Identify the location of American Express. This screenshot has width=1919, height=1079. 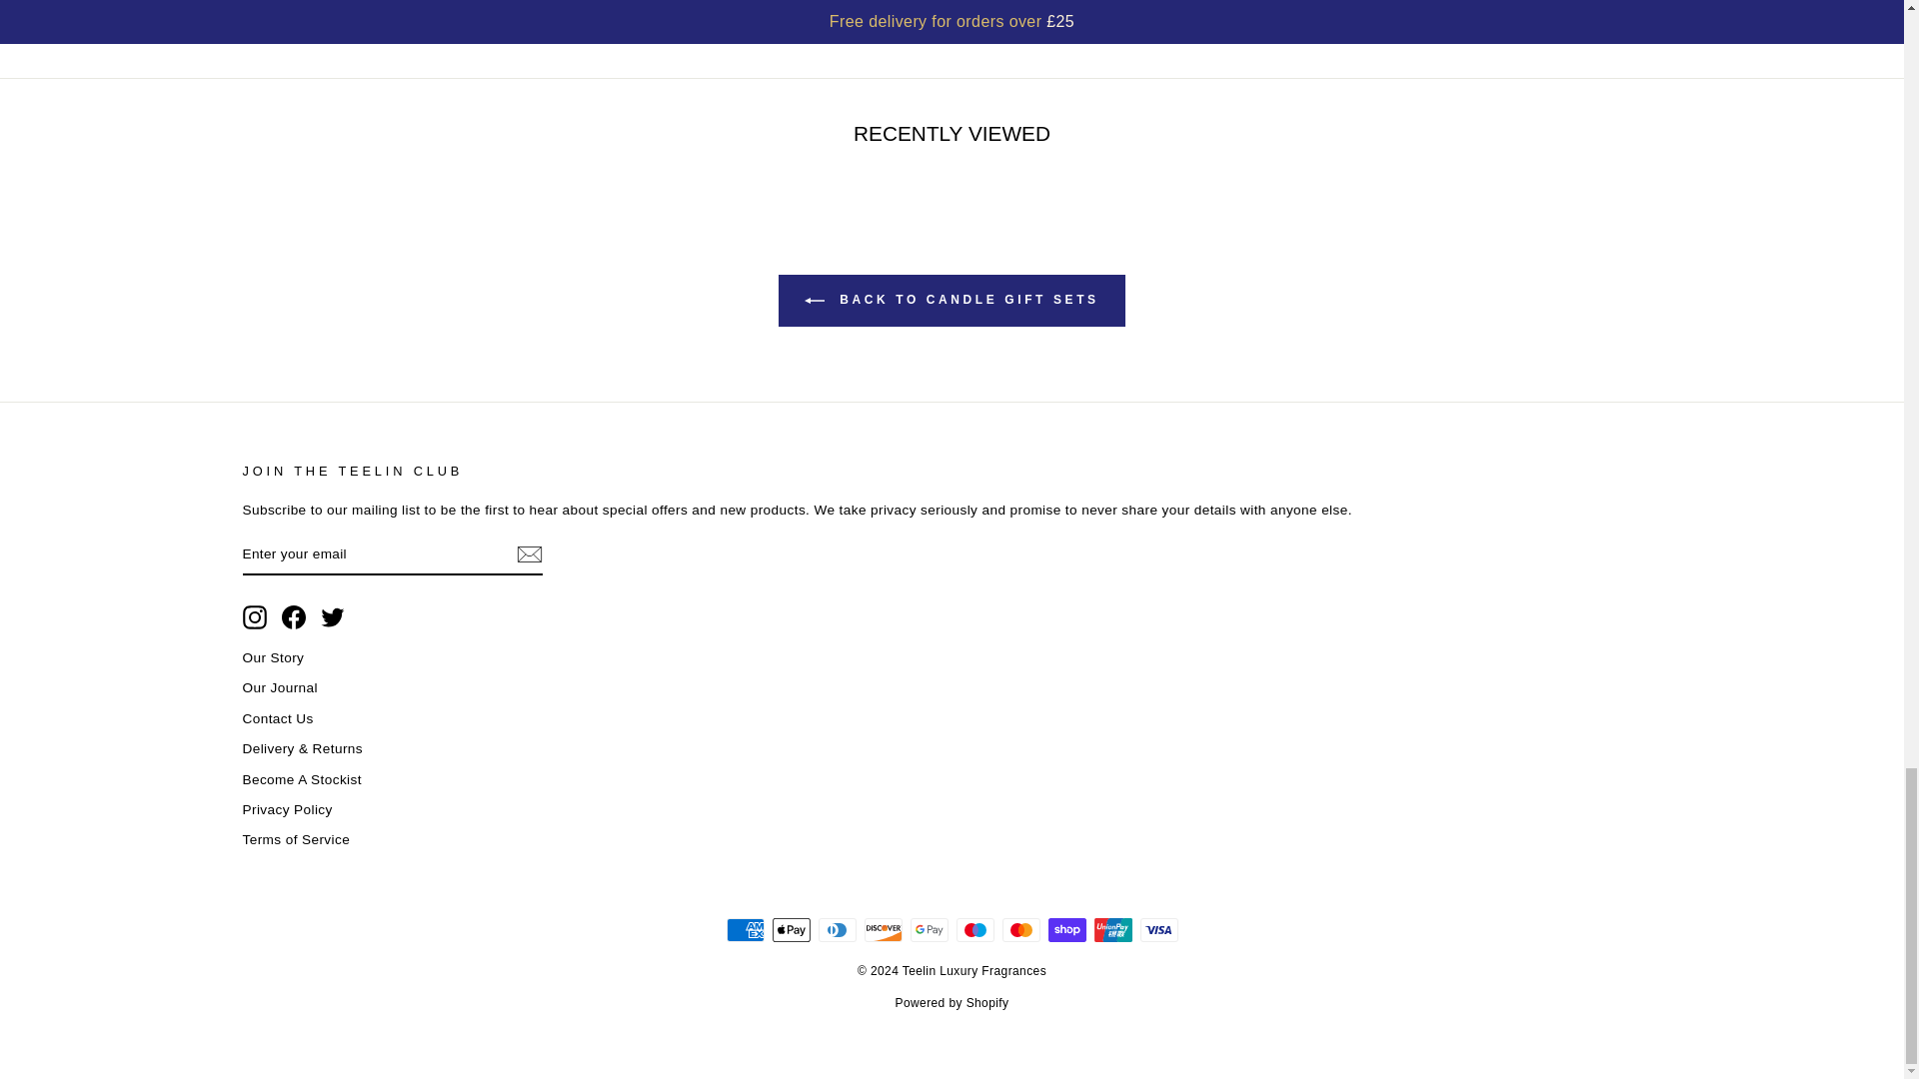
(744, 929).